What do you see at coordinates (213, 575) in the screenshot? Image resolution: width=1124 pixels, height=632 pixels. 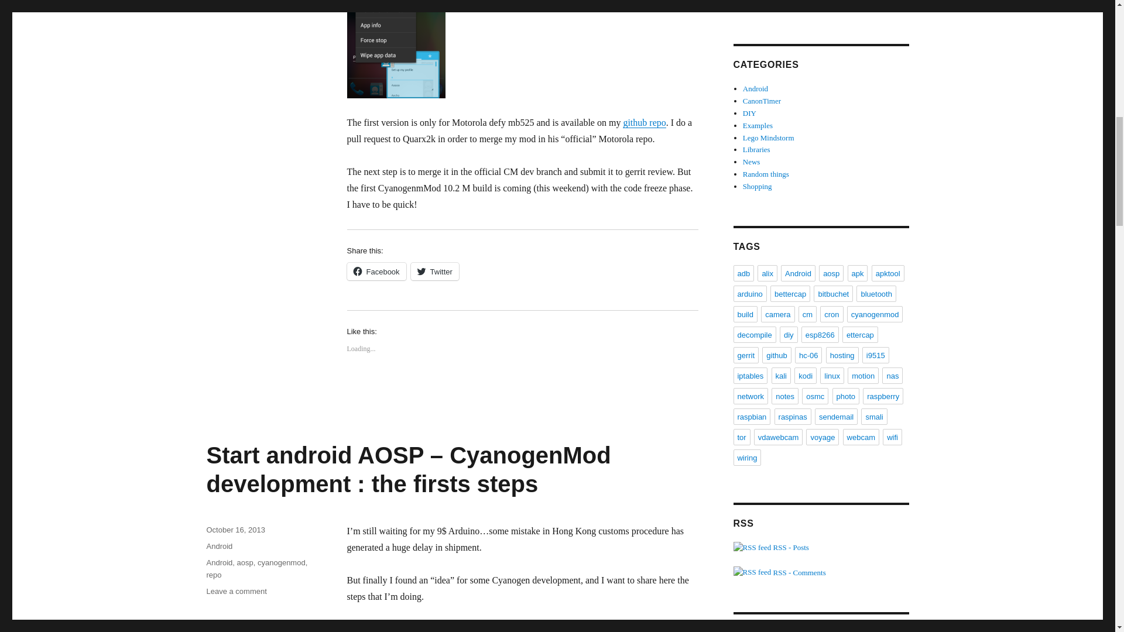 I see `repo` at bounding box center [213, 575].